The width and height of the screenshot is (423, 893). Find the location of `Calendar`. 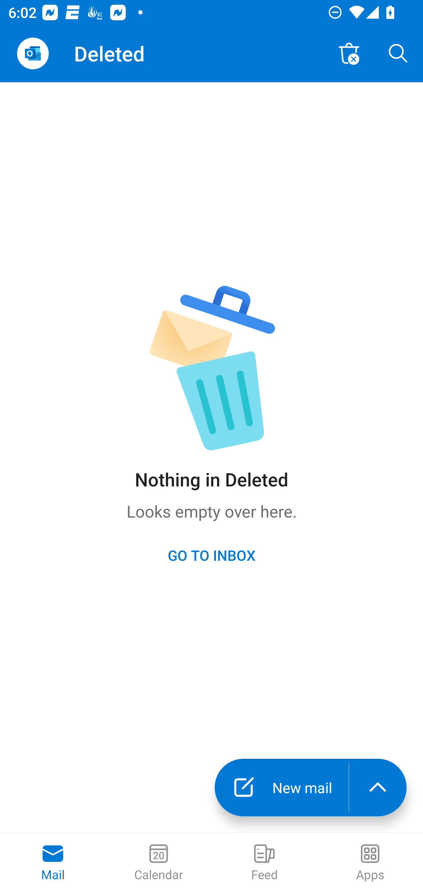

Calendar is located at coordinates (159, 863).